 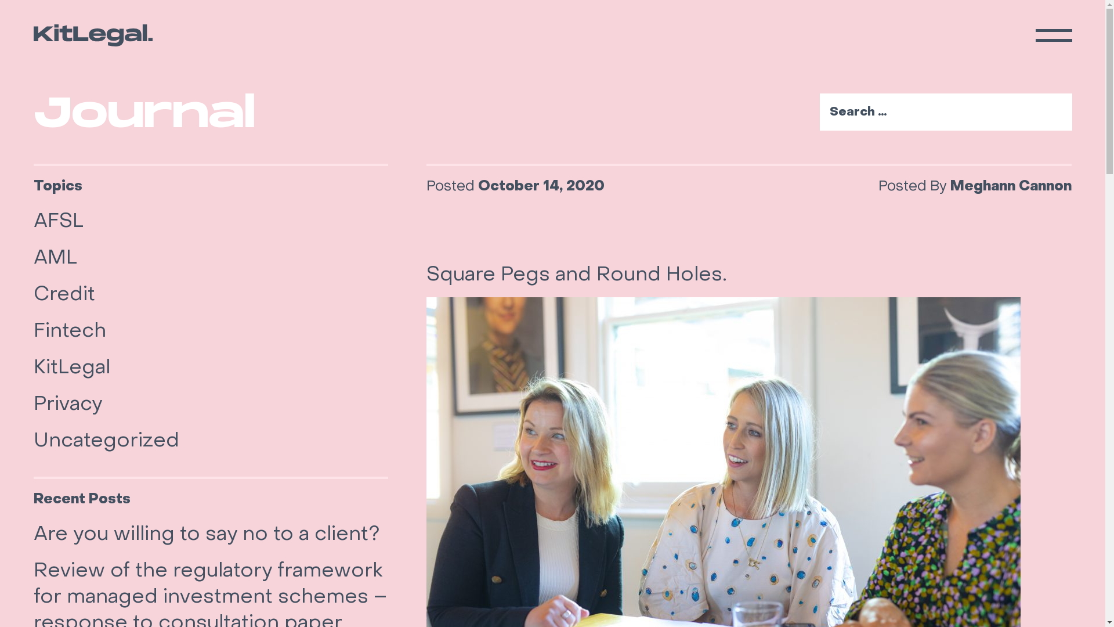 I want to click on Uncategorized, so click(x=107, y=440).